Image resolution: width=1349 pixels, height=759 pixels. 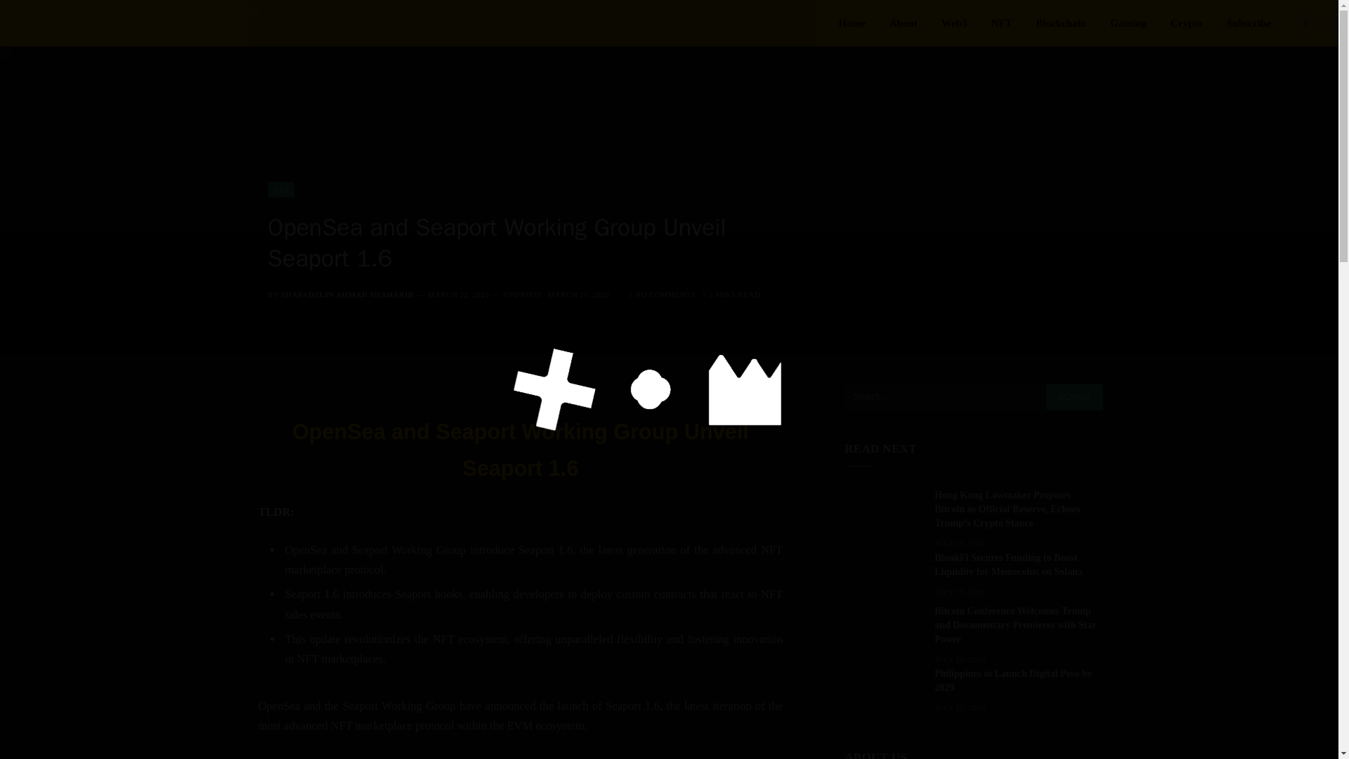 I want to click on Posts by Shafadzlin Ahmad Shaharir, so click(x=347, y=294).